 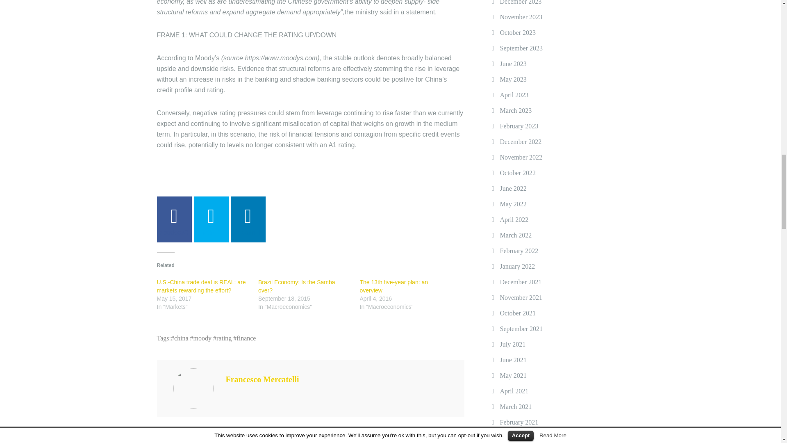 What do you see at coordinates (296, 286) in the screenshot?
I see `Brazil Economy: Is the Samba over?` at bounding box center [296, 286].